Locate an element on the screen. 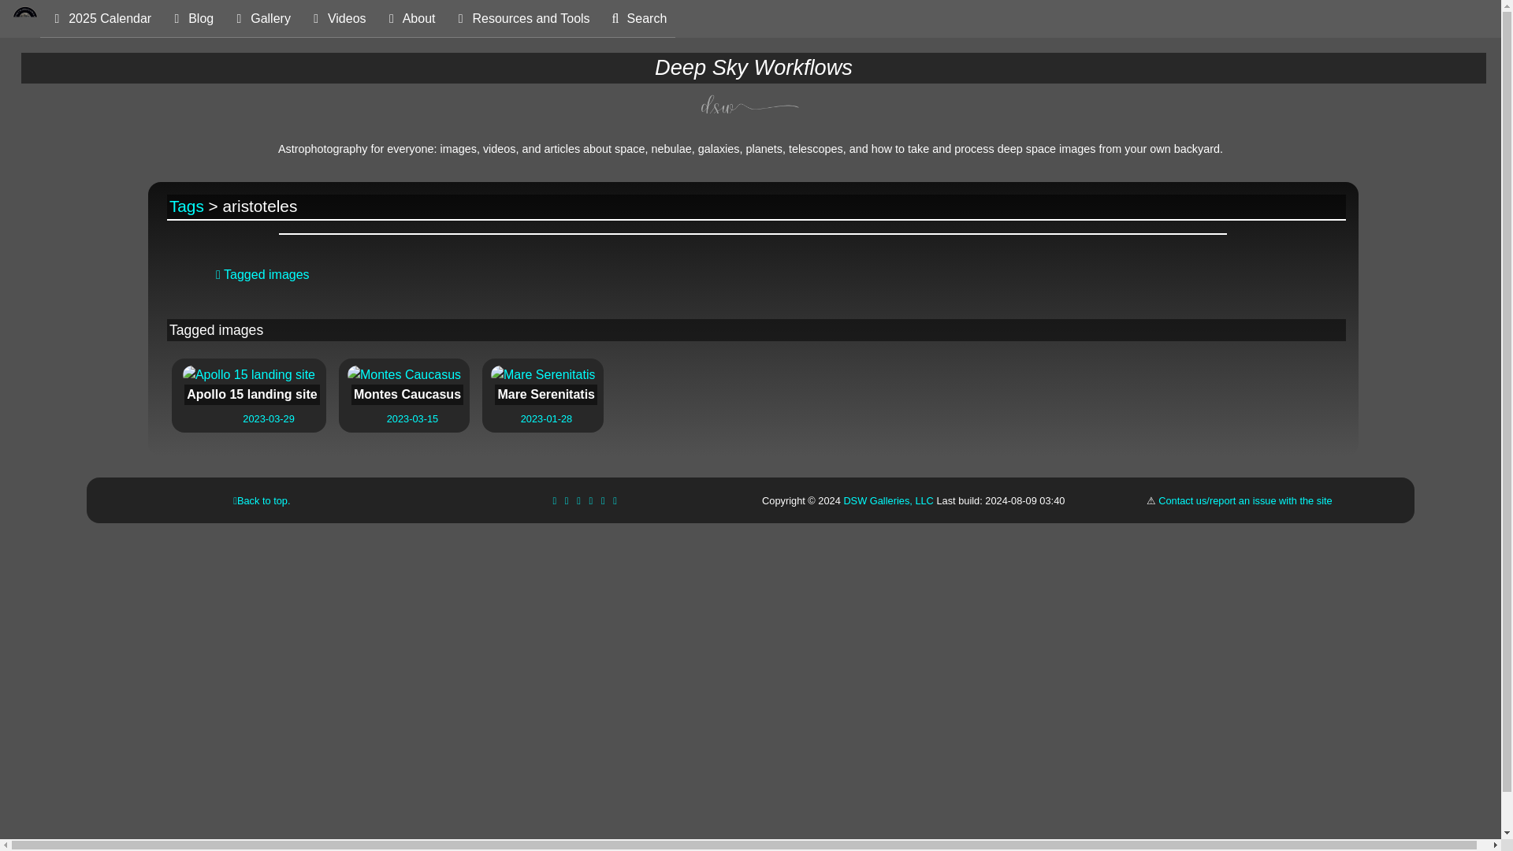 The height and width of the screenshot is (851, 1513). Gallery is located at coordinates (260, 19).